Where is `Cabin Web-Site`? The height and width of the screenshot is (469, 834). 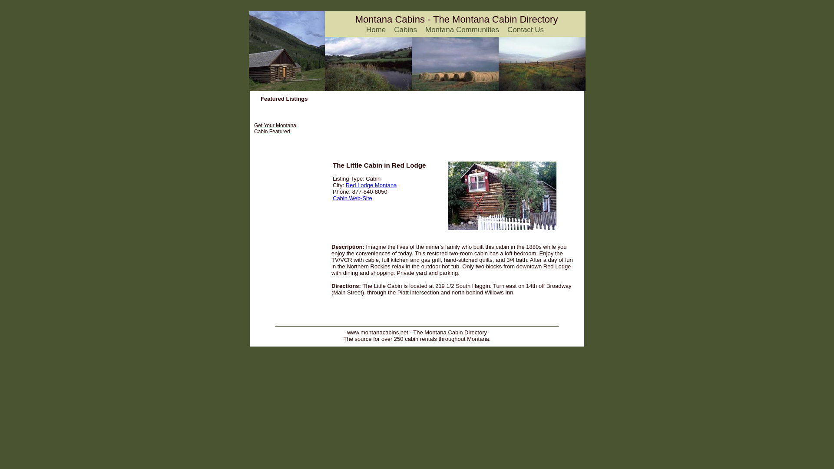 Cabin Web-Site is located at coordinates (405, 30).